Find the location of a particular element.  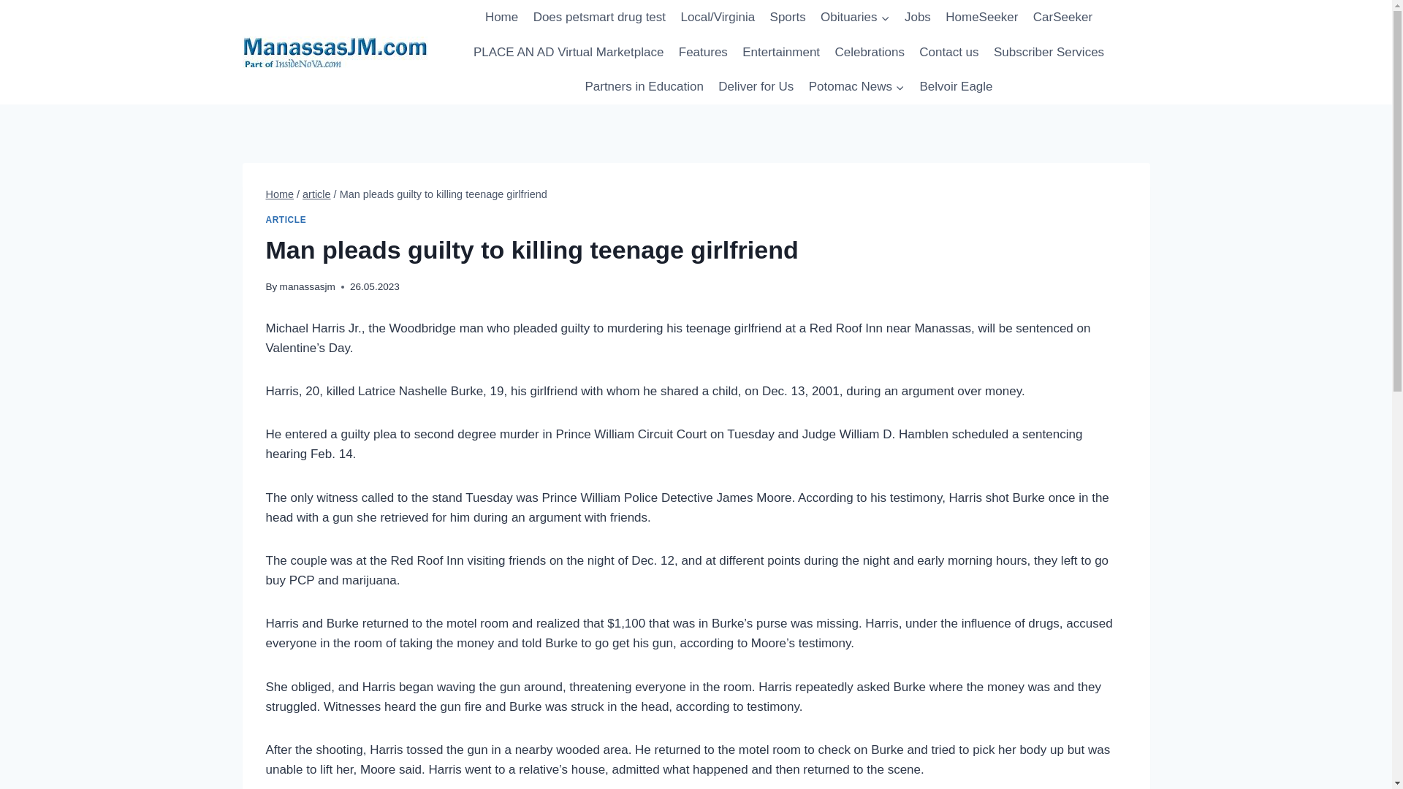

Sports is located at coordinates (788, 18).